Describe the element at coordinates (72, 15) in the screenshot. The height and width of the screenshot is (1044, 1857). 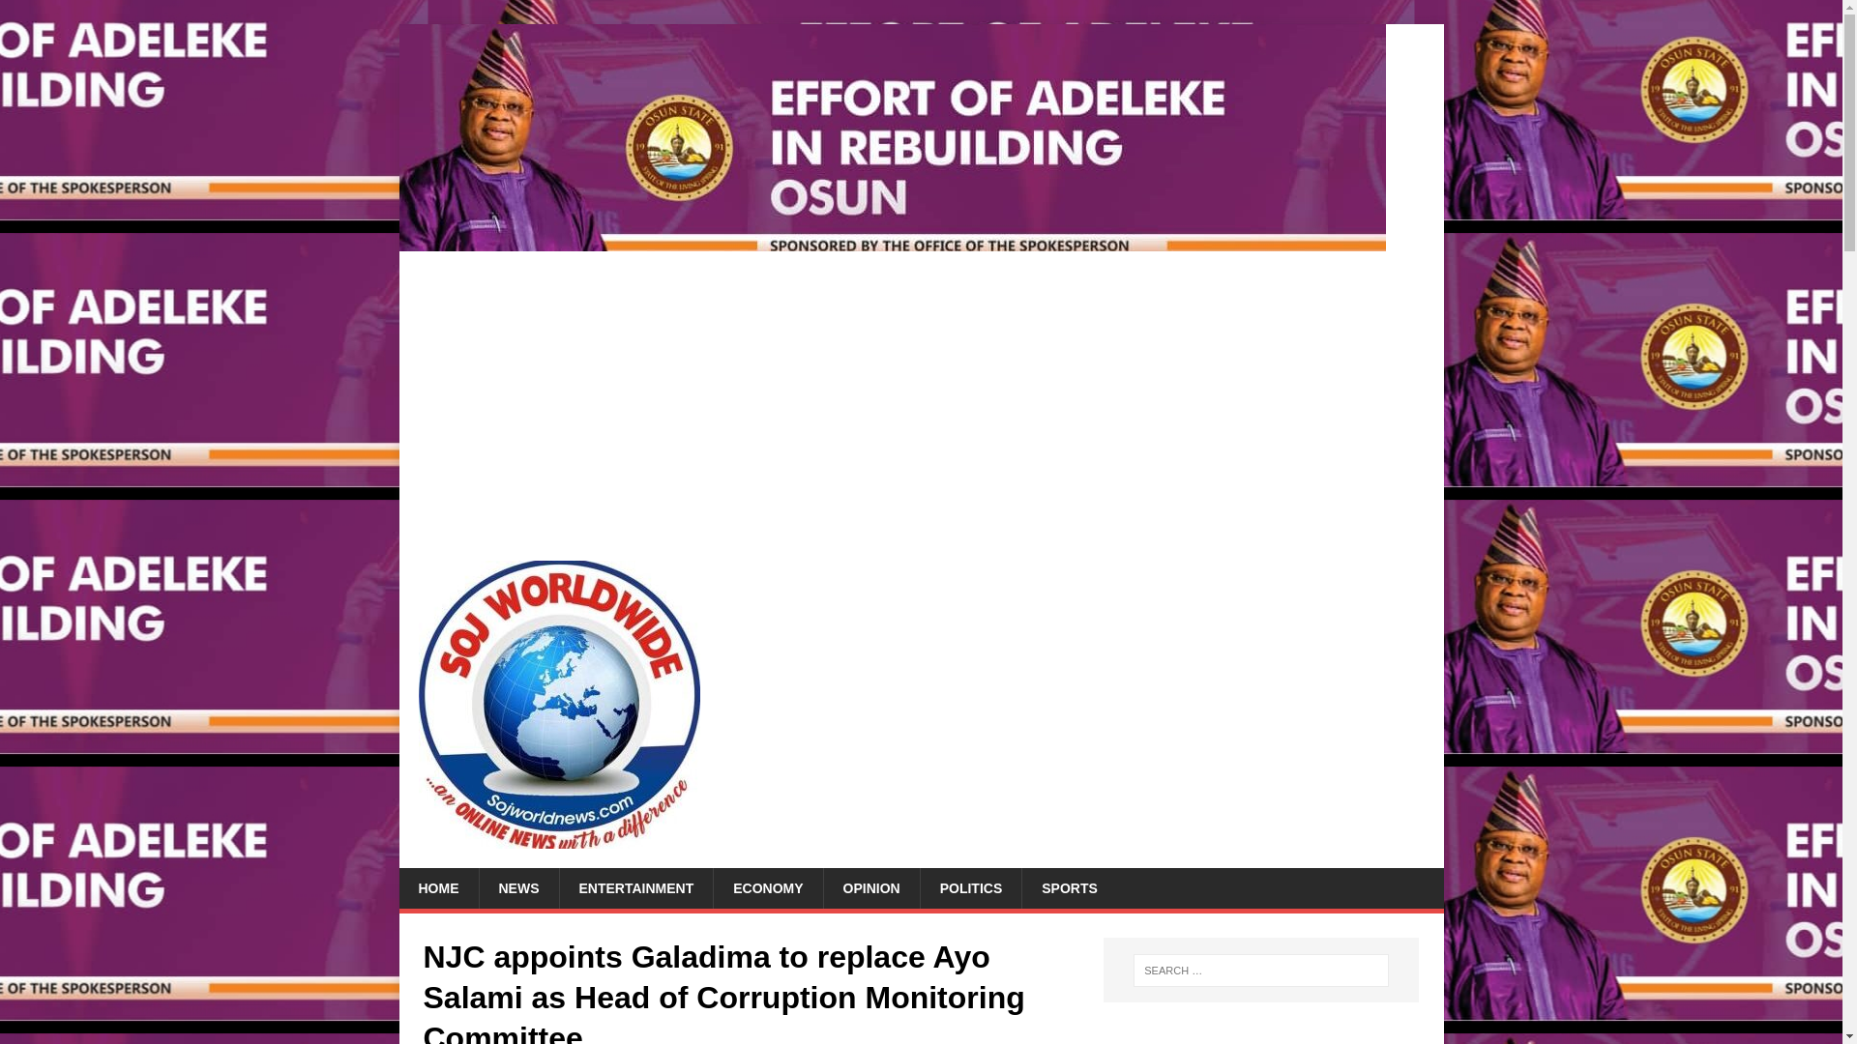
I see `Search` at that location.